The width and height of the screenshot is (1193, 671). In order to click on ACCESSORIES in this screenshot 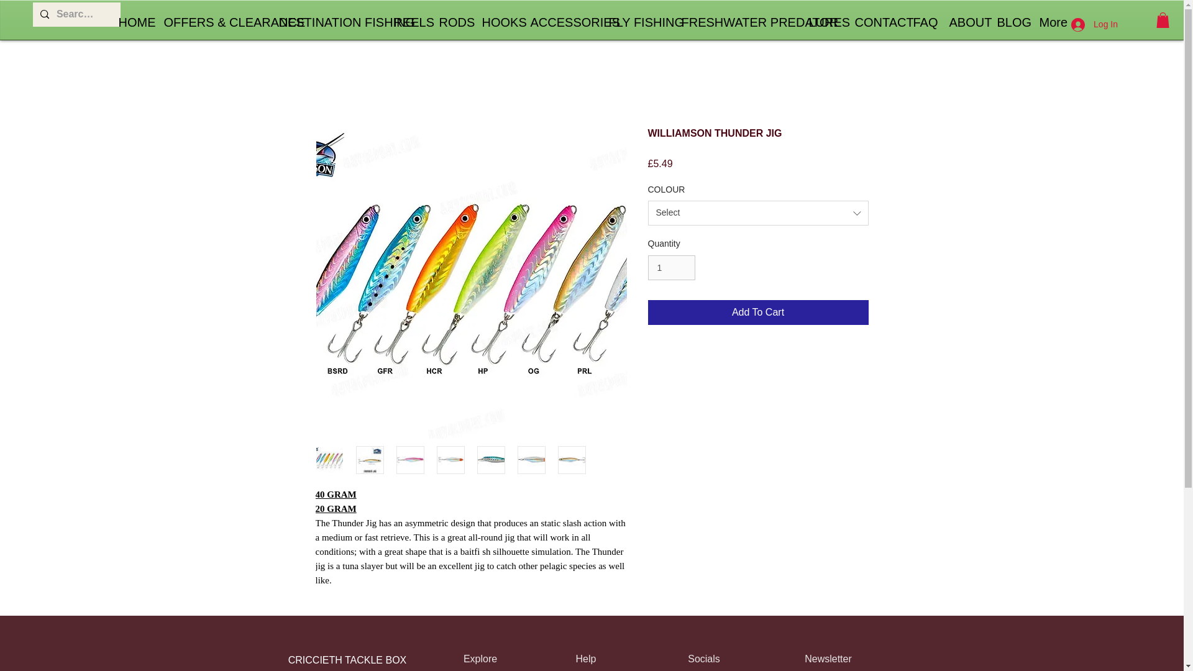, I will do `click(559, 22)`.